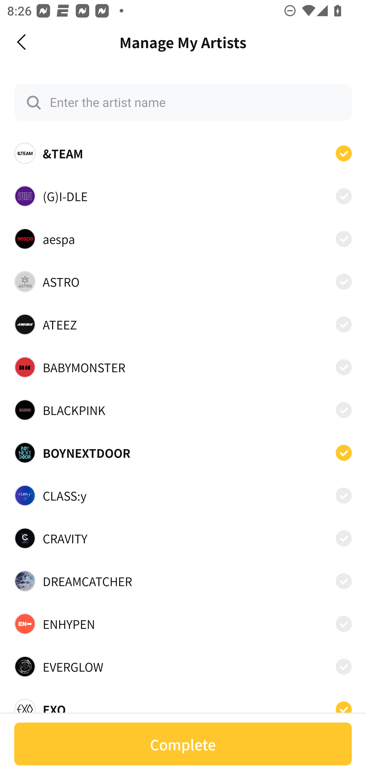 Image resolution: width=366 pixels, height=774 pixels. I want to click on &TEAM, so click(183, 153).